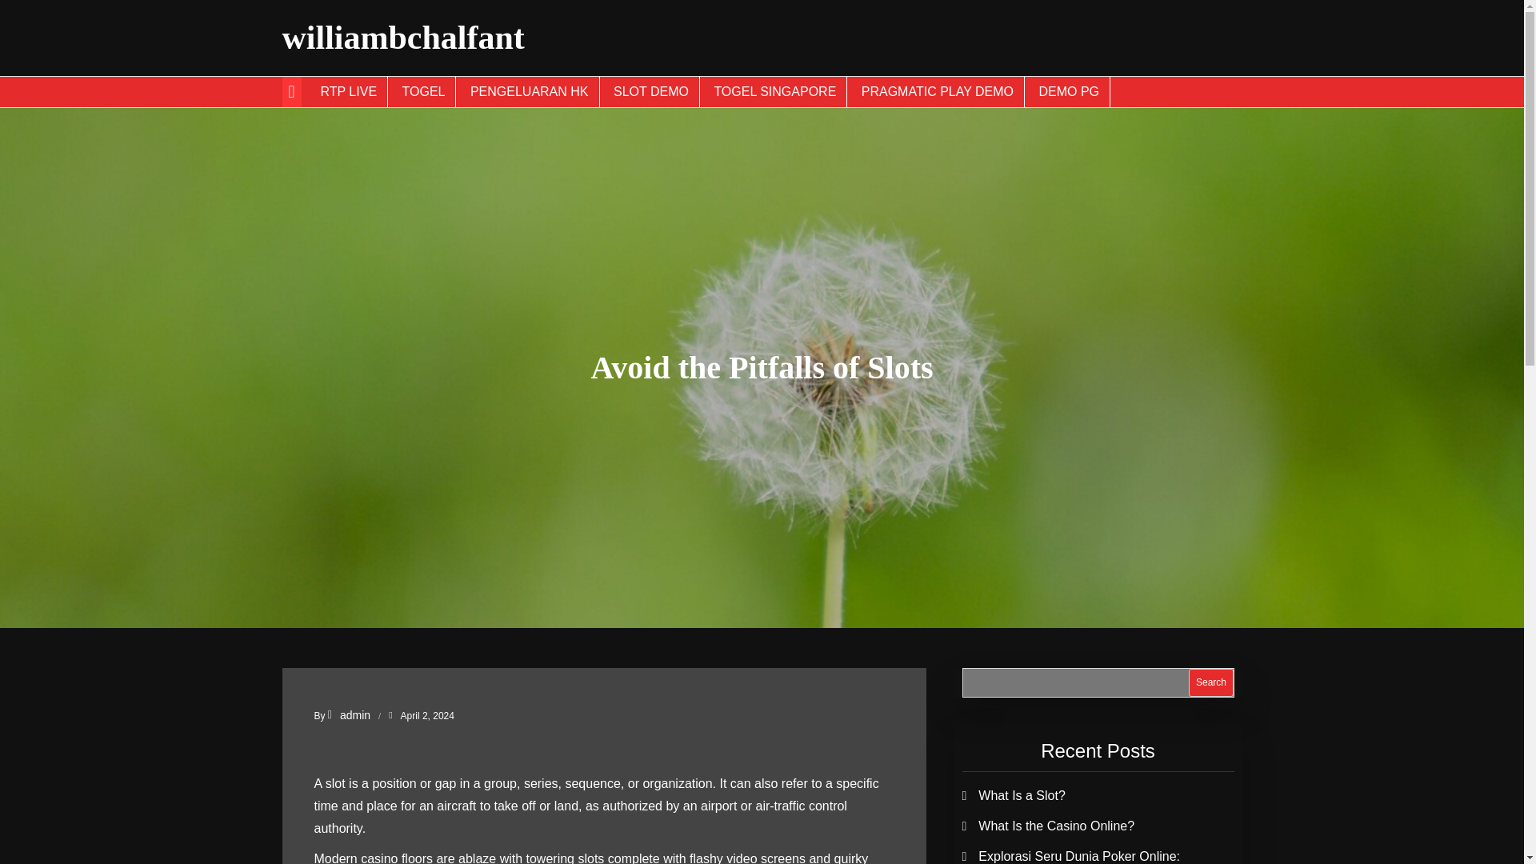 The image size is (1536, 864). I want to click on williambchalfant, so click(402, 37).